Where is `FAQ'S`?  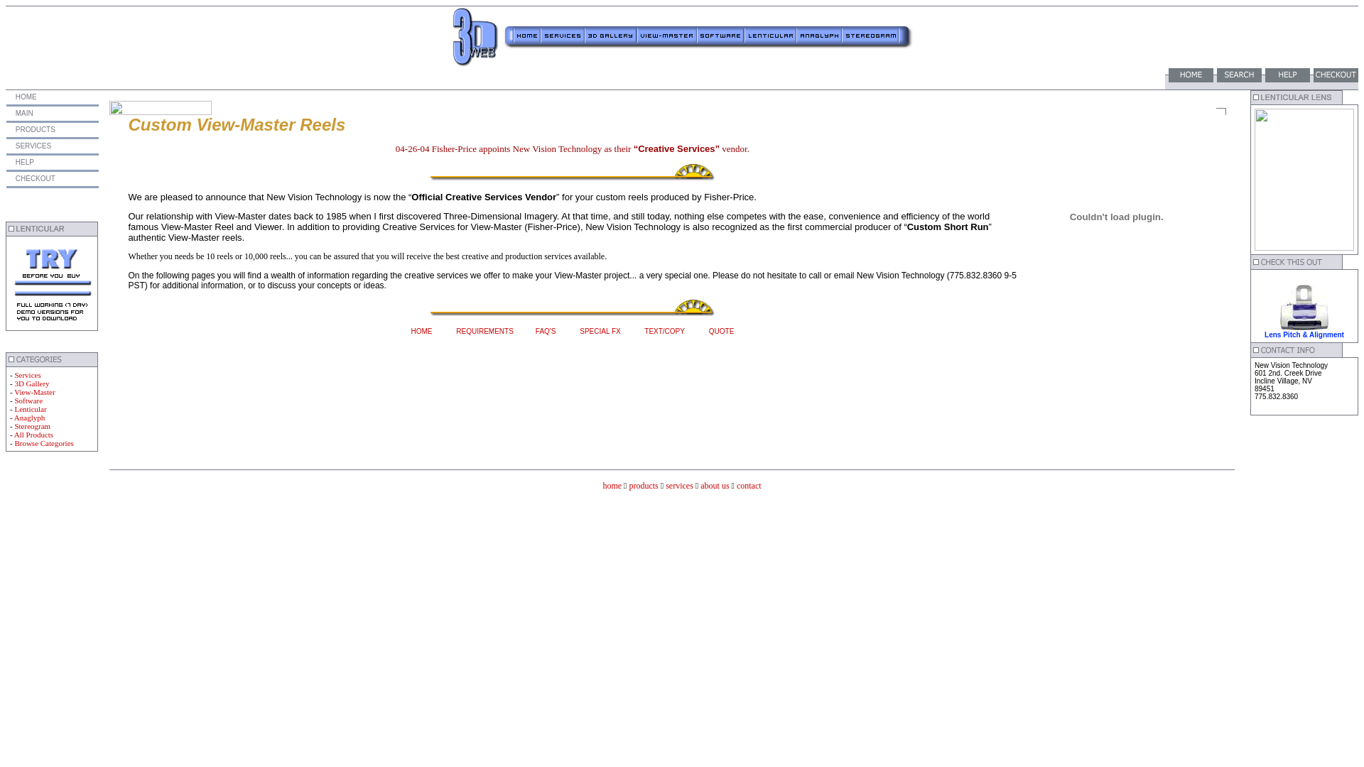 FAQ'S is located at coordinates (546, 331).